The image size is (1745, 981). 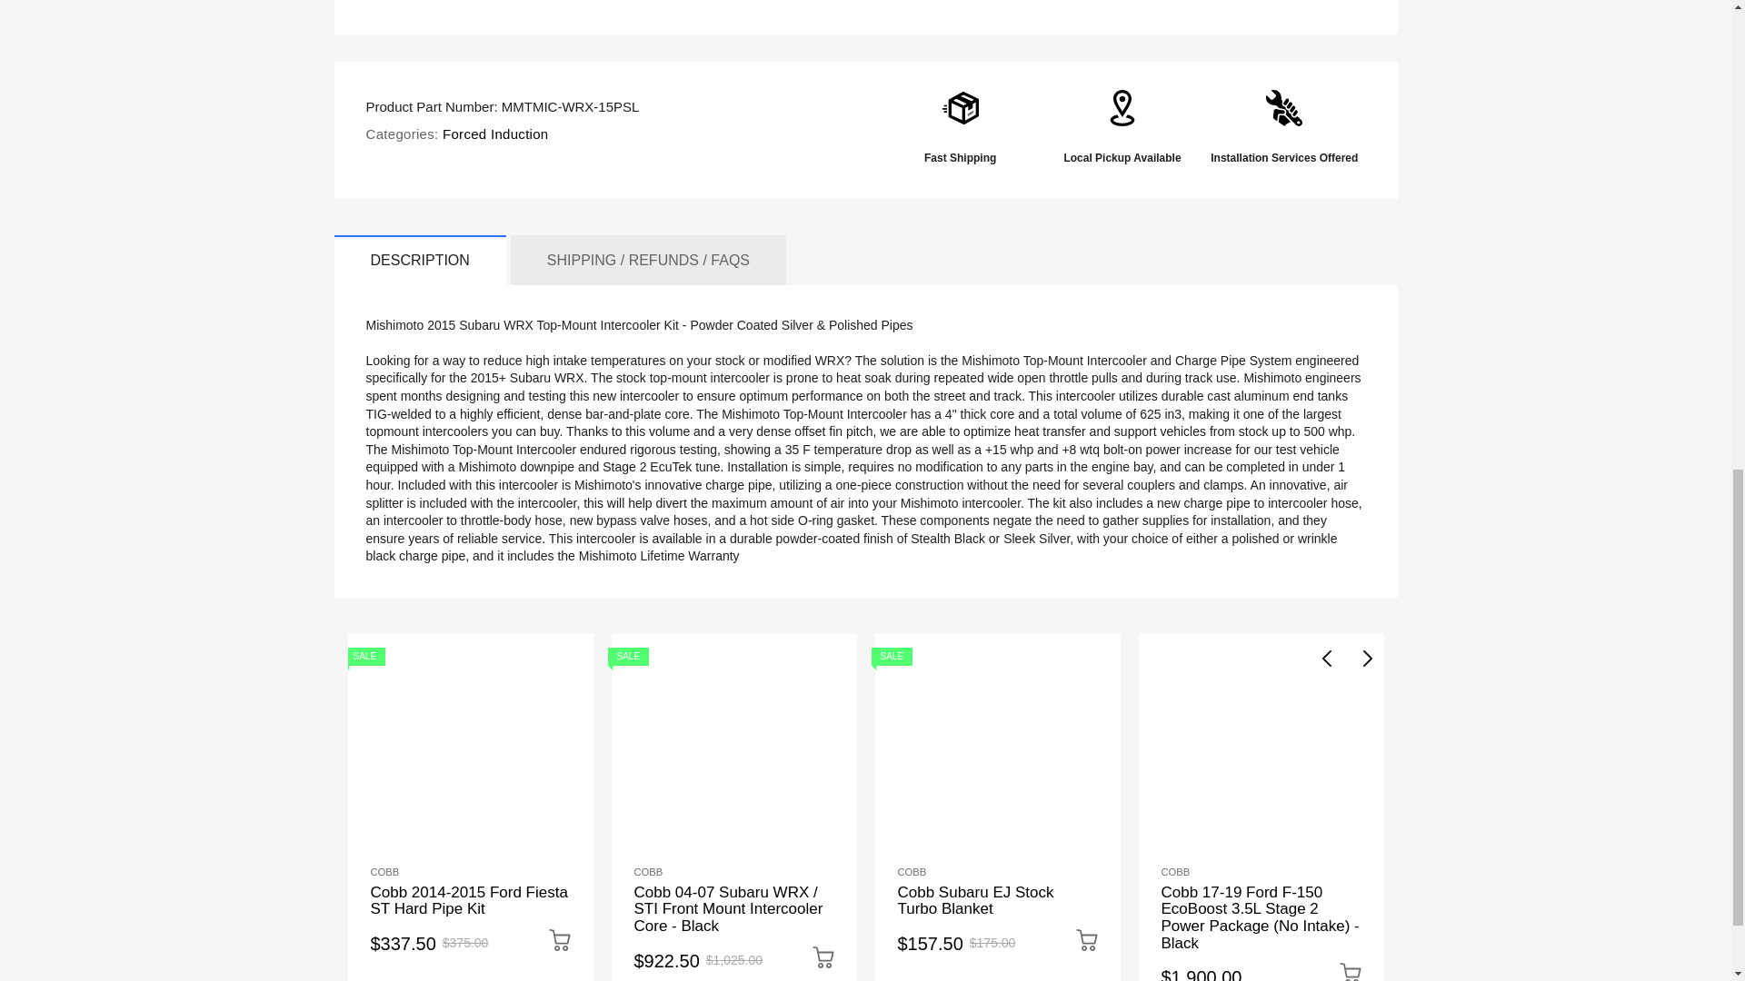 I want to click on COBB, so click(x=912, y=871).